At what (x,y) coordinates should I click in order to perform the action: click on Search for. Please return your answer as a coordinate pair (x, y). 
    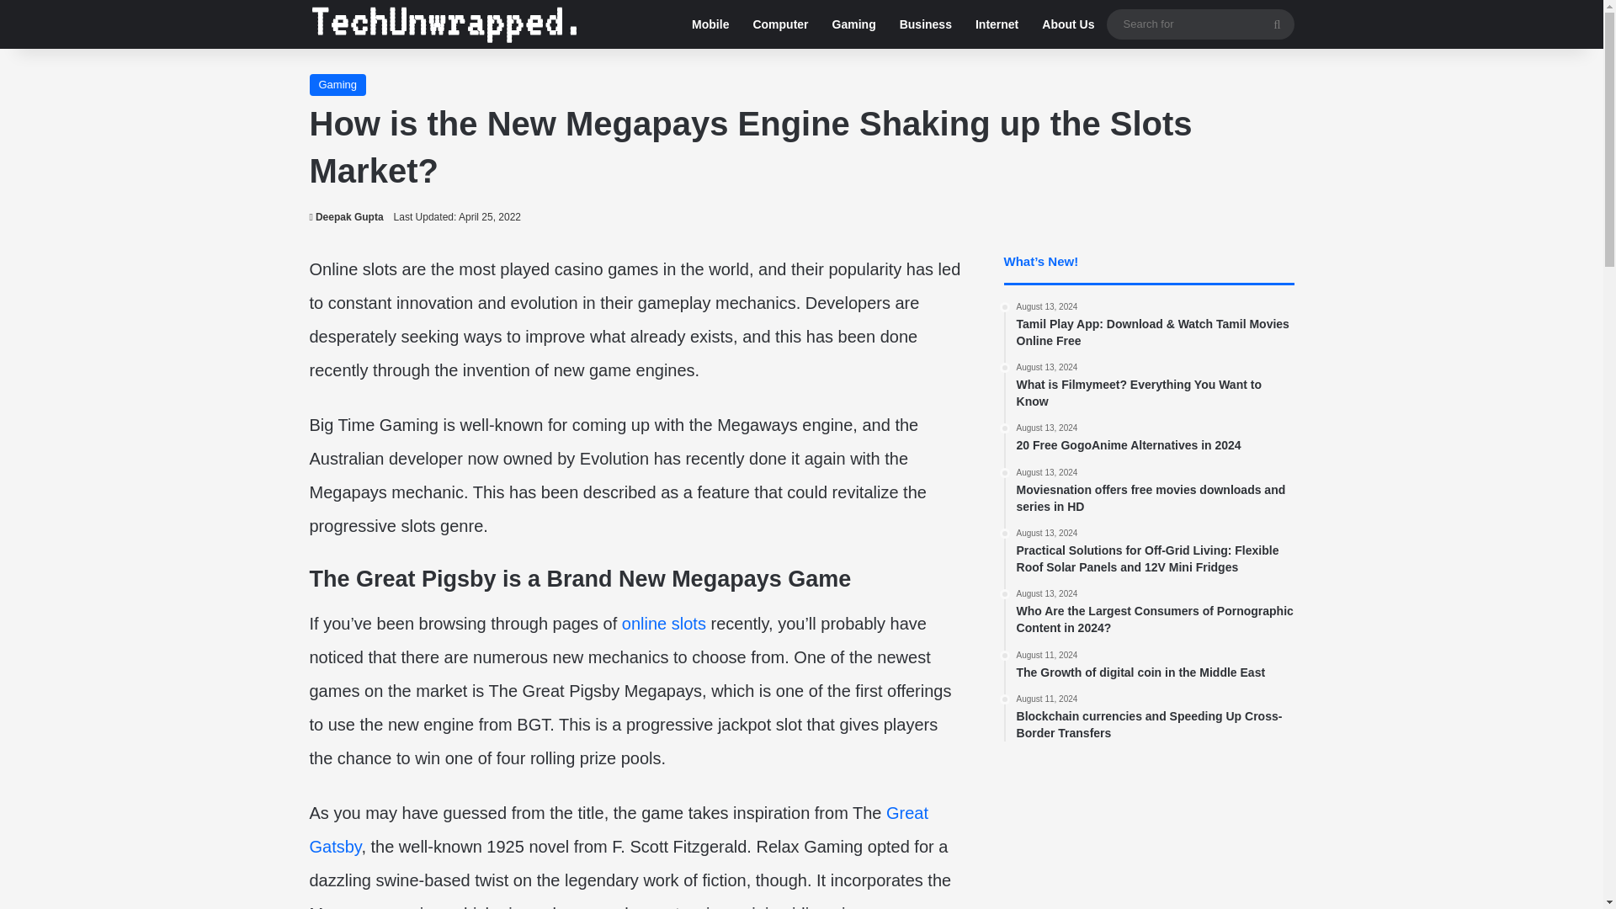
    Looking at the image, I should click on (1277, 24).